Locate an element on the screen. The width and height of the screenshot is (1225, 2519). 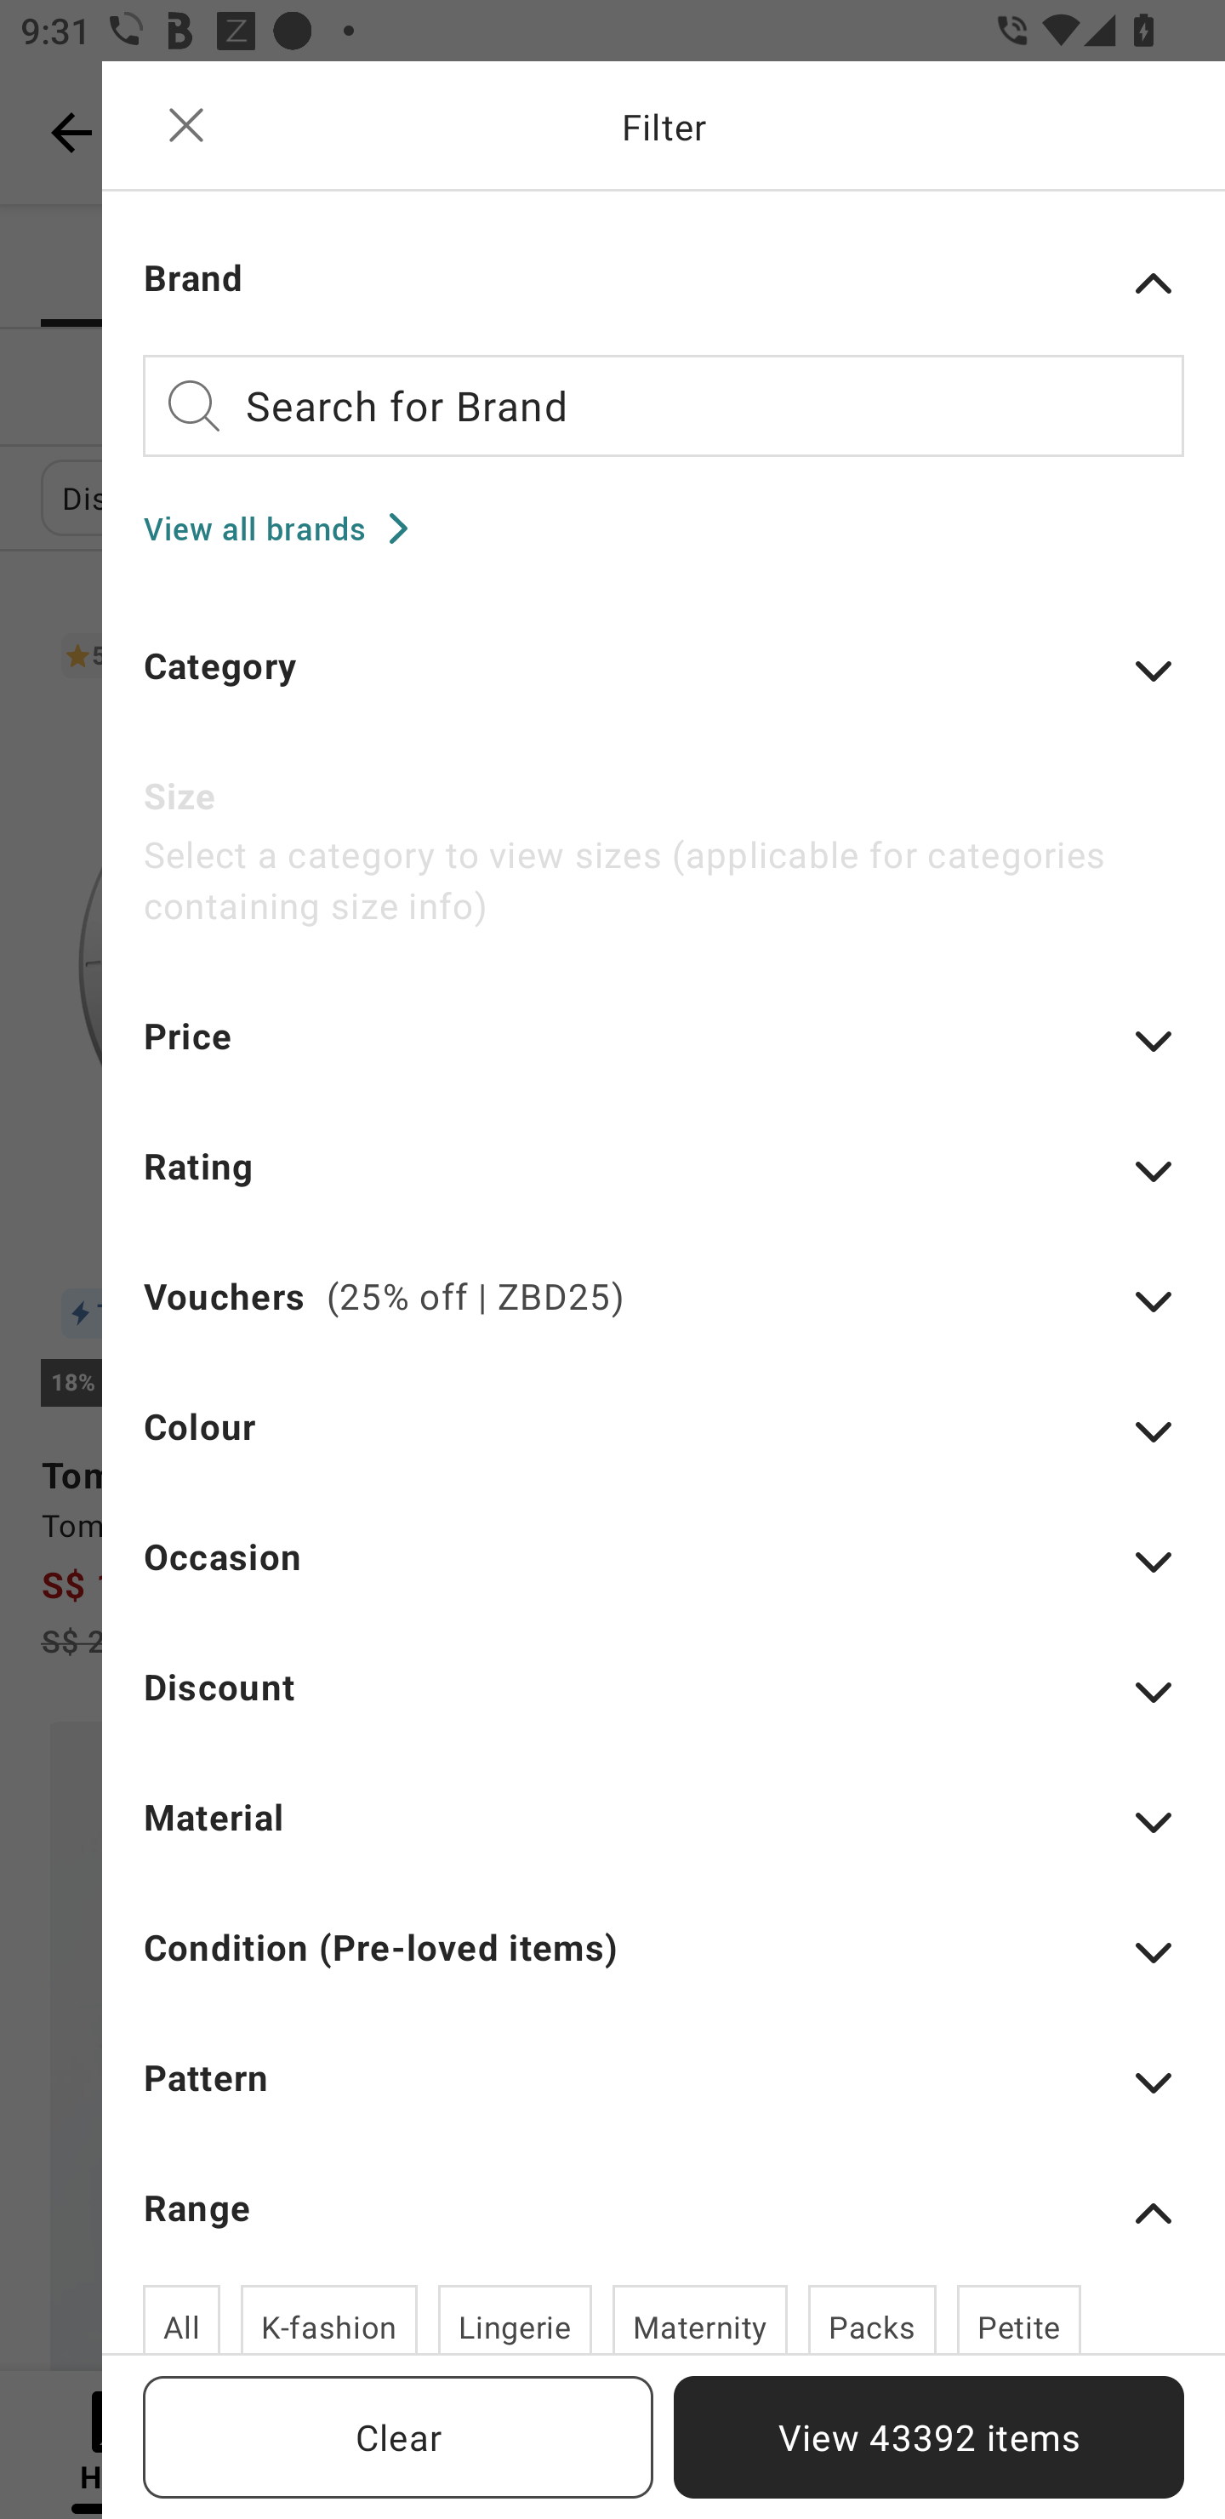
Pattern is located at coordinates (664, 2097).